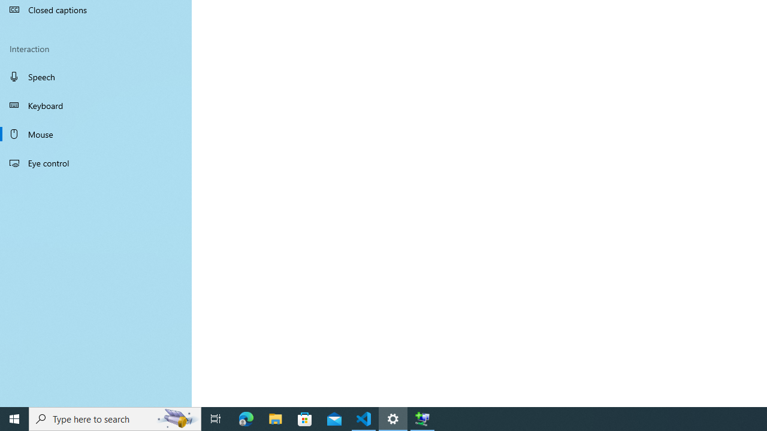 This screenshot has width=767, height=431. I want to click on Speech, so click(96, 76).